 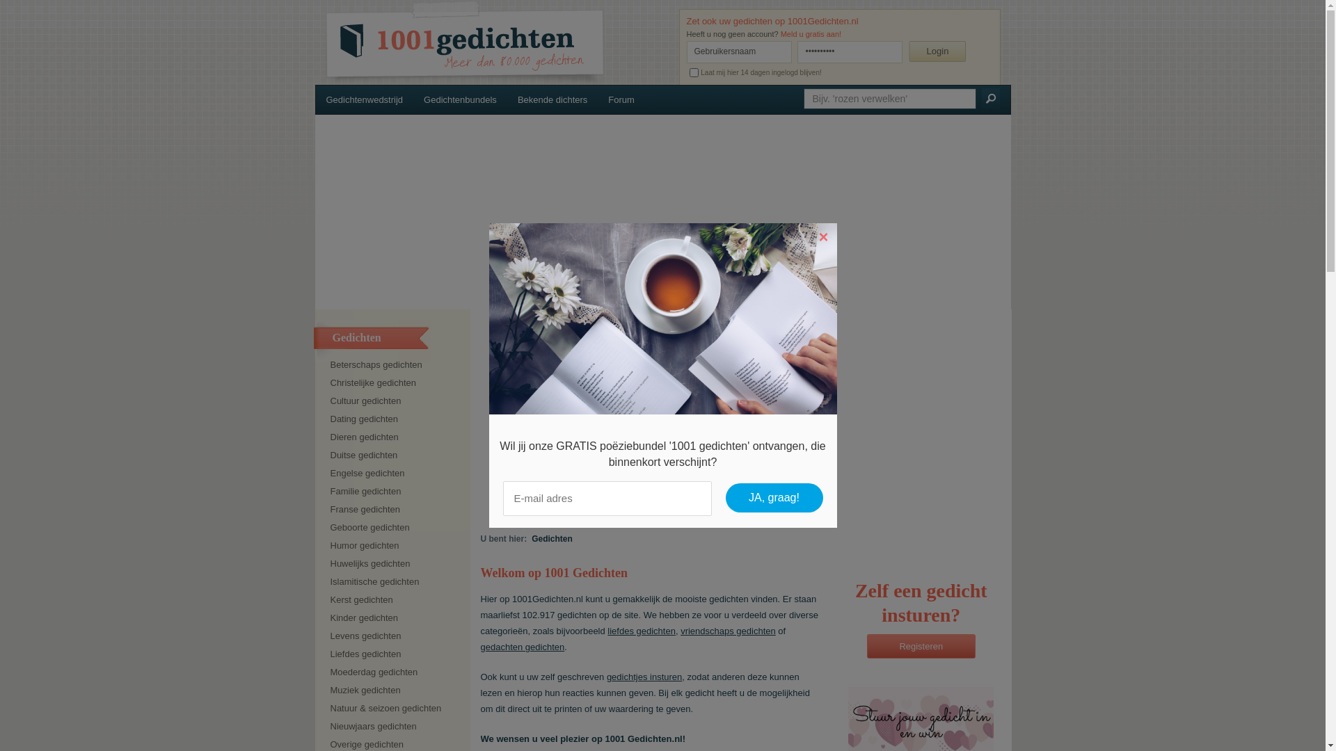 I want to click on gedichtjes insturen, so click(x=644, y=677).